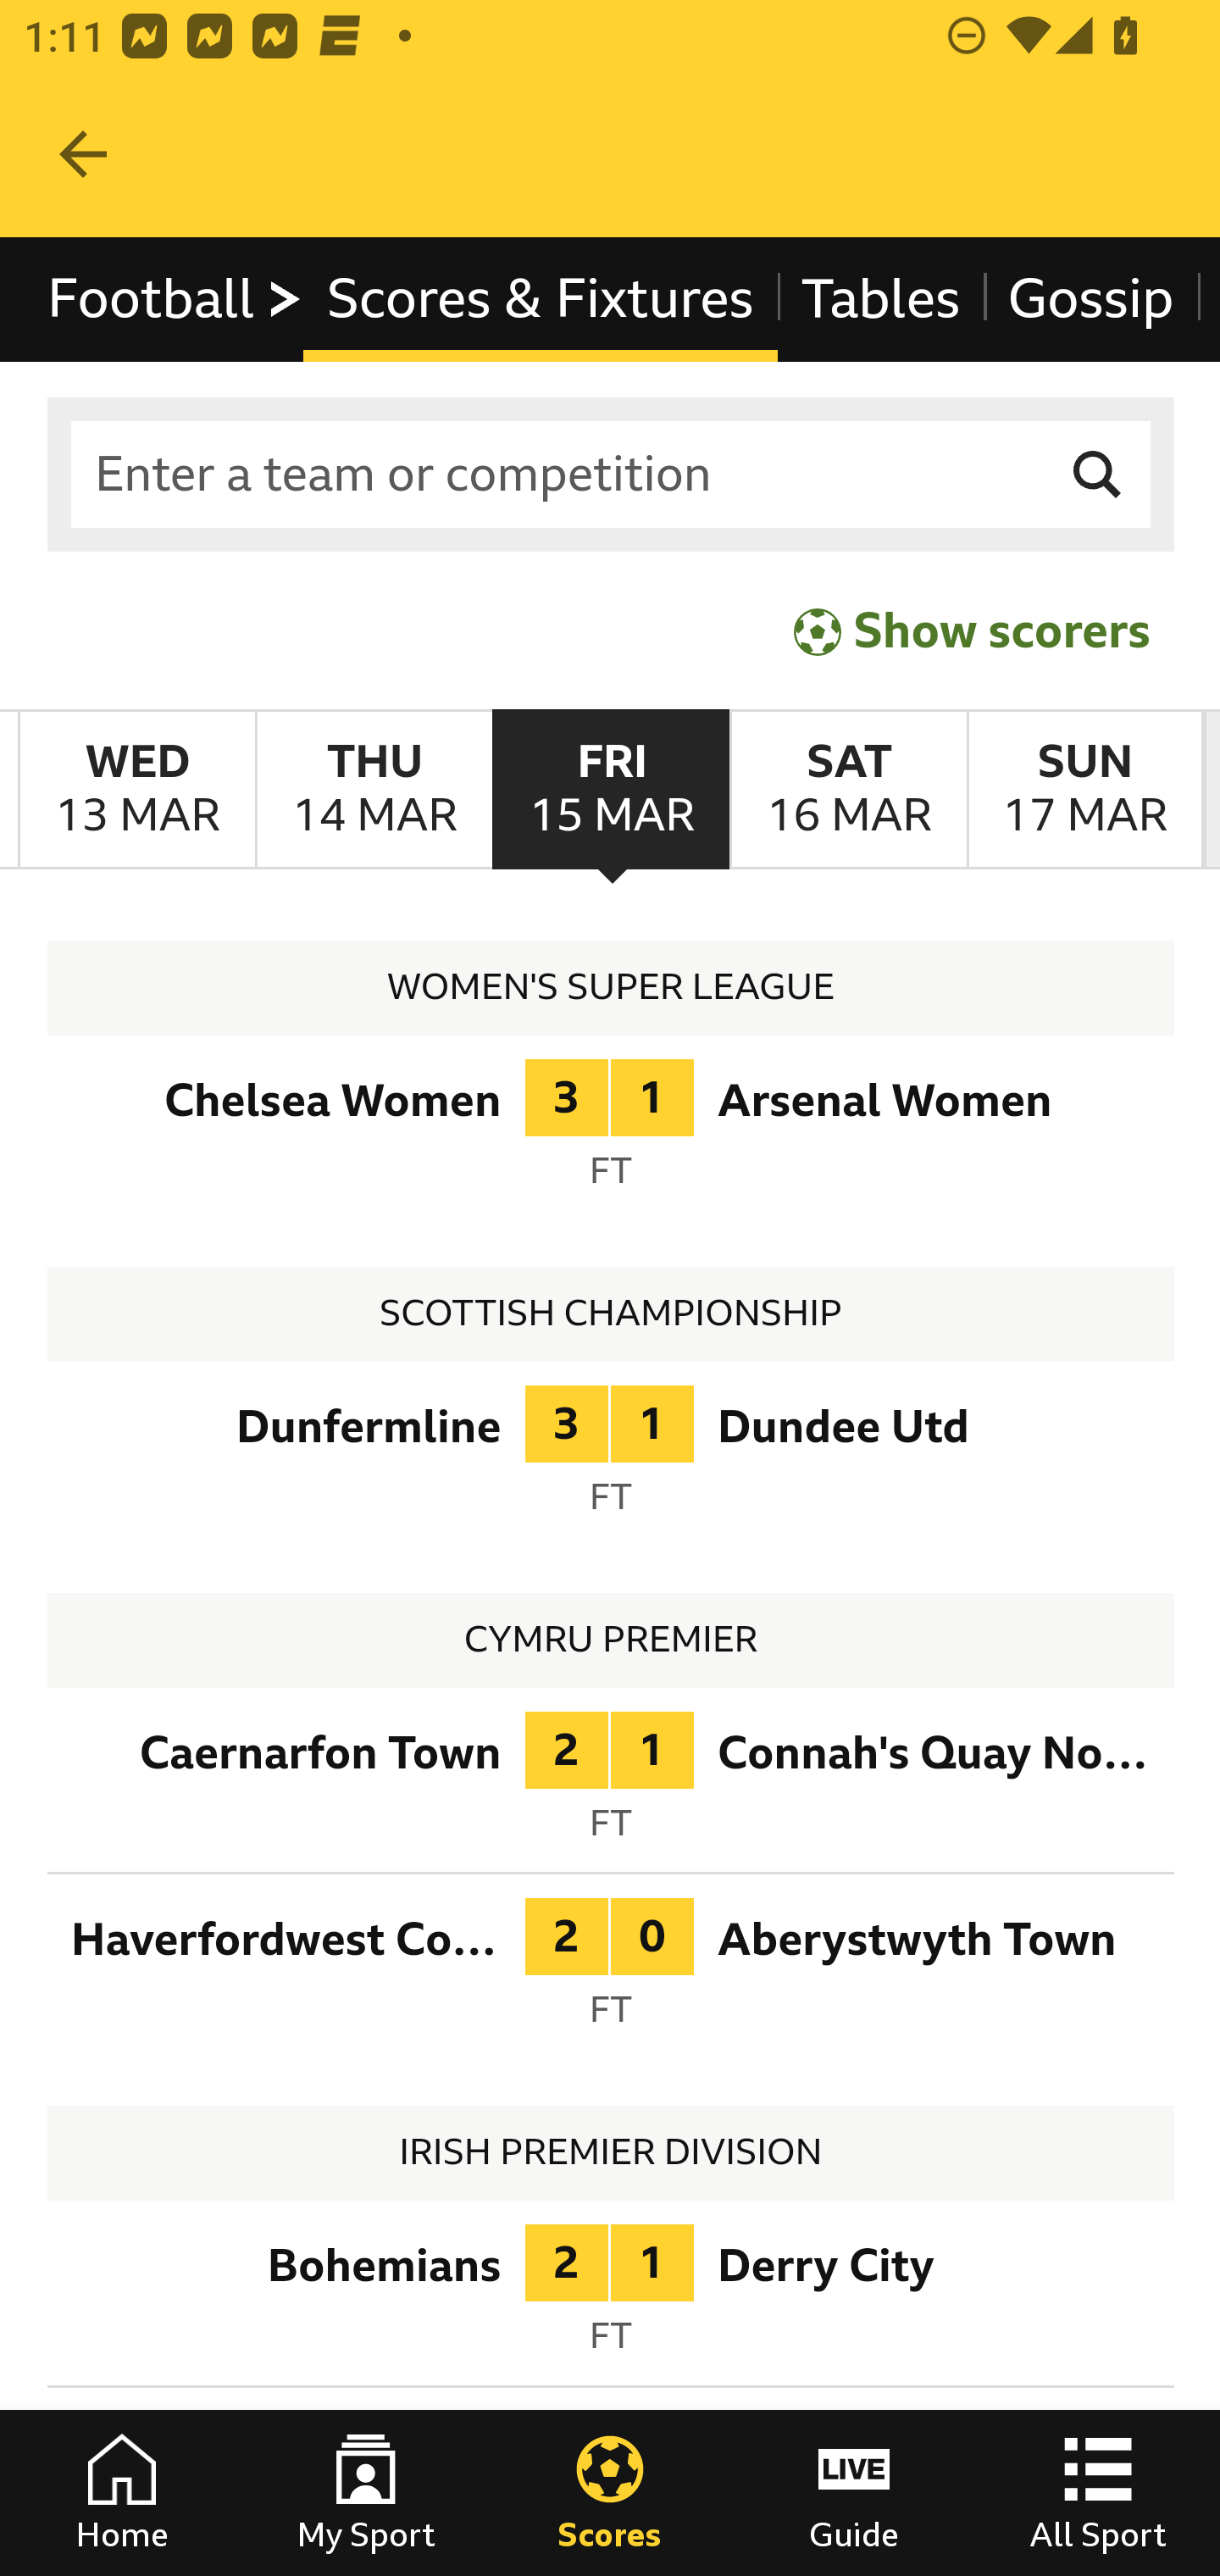 The height and width of the screenshot is (2576, 1220). What do you see at coordinates (1098, 475) in the screenshot?
I see `Search` at bounding box center [1098, 475].